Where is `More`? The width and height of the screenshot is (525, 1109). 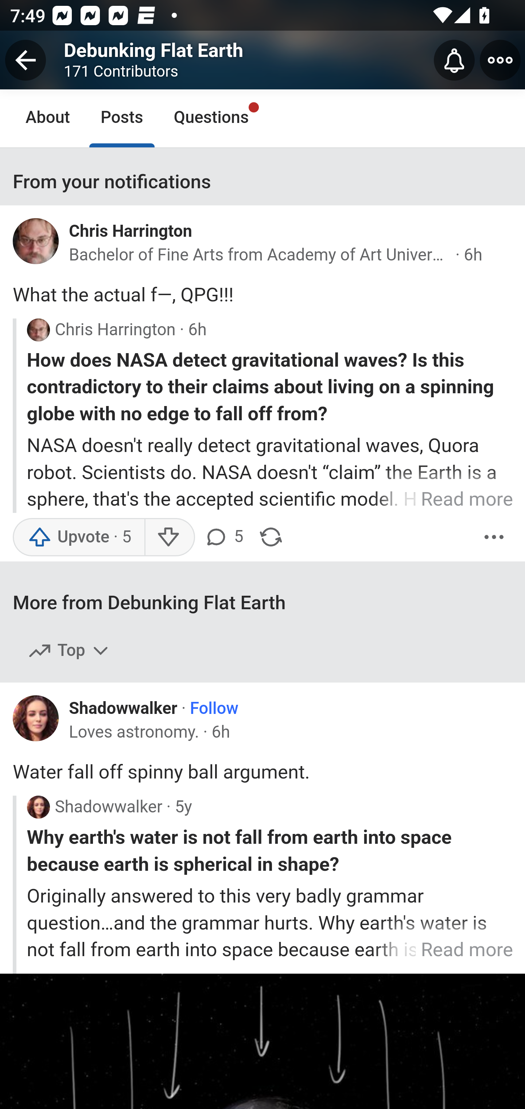
More is located at coordinates (494, 537).